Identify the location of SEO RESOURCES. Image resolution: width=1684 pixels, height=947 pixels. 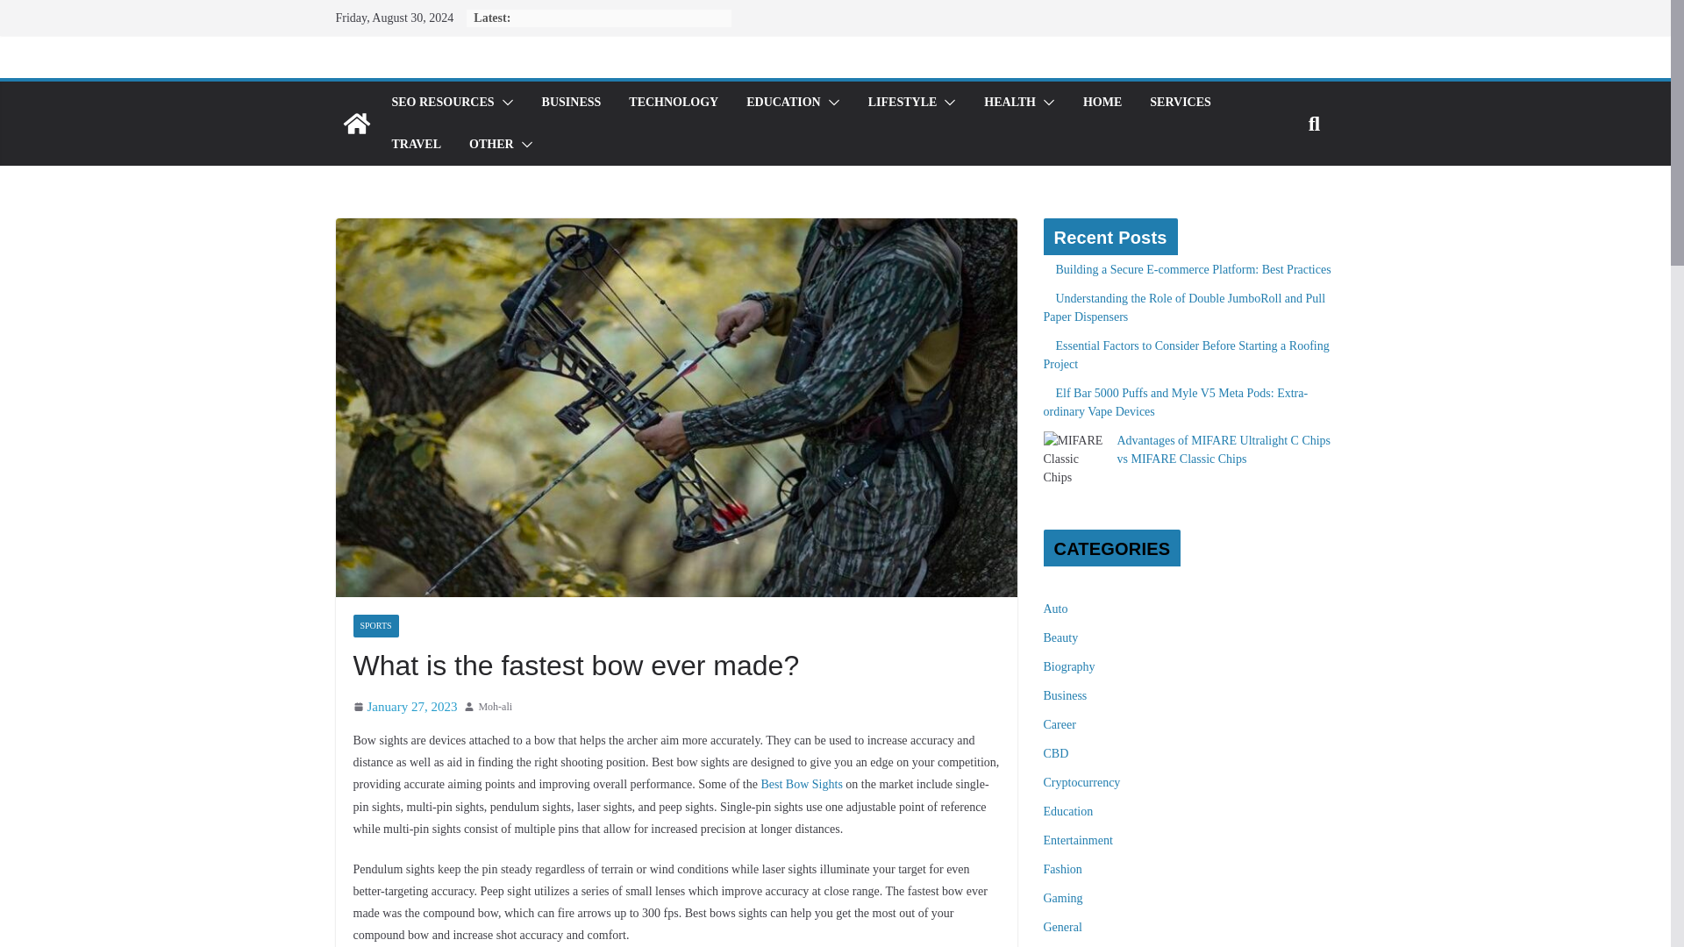
(442, 102).